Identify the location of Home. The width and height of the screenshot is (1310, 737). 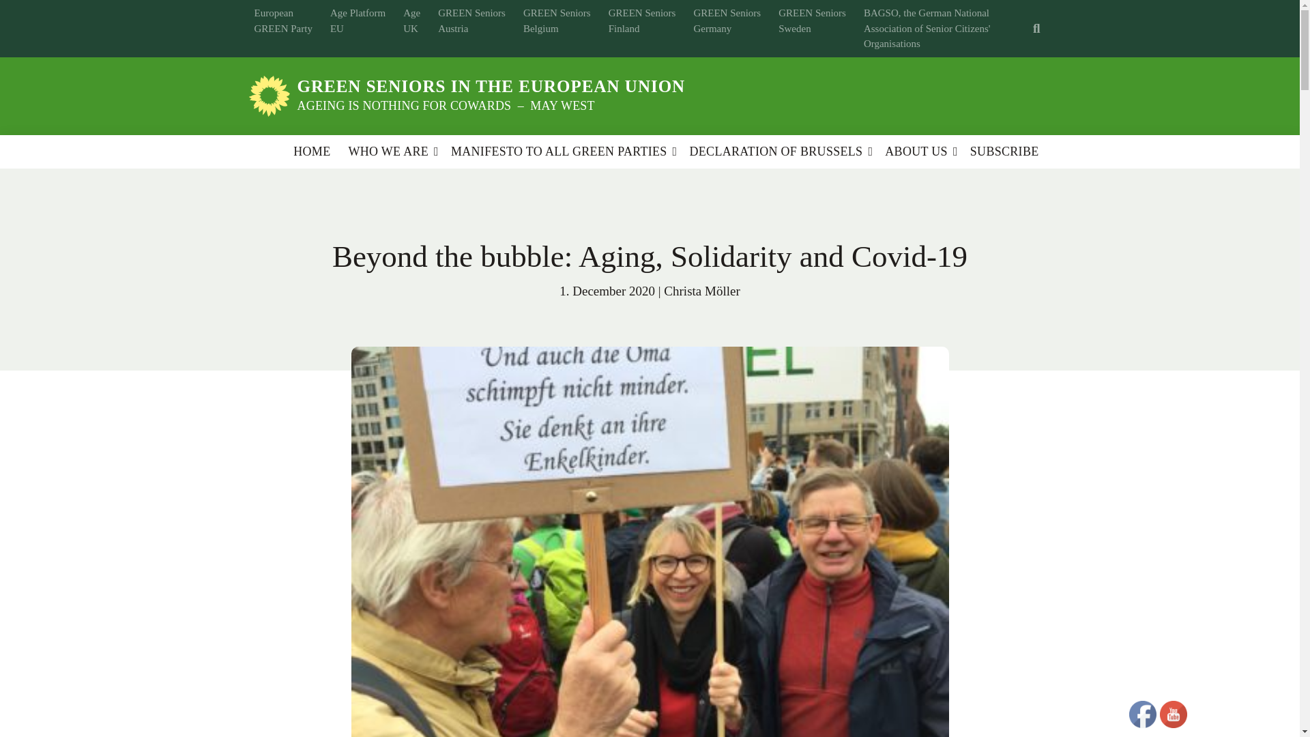
(311, 151).